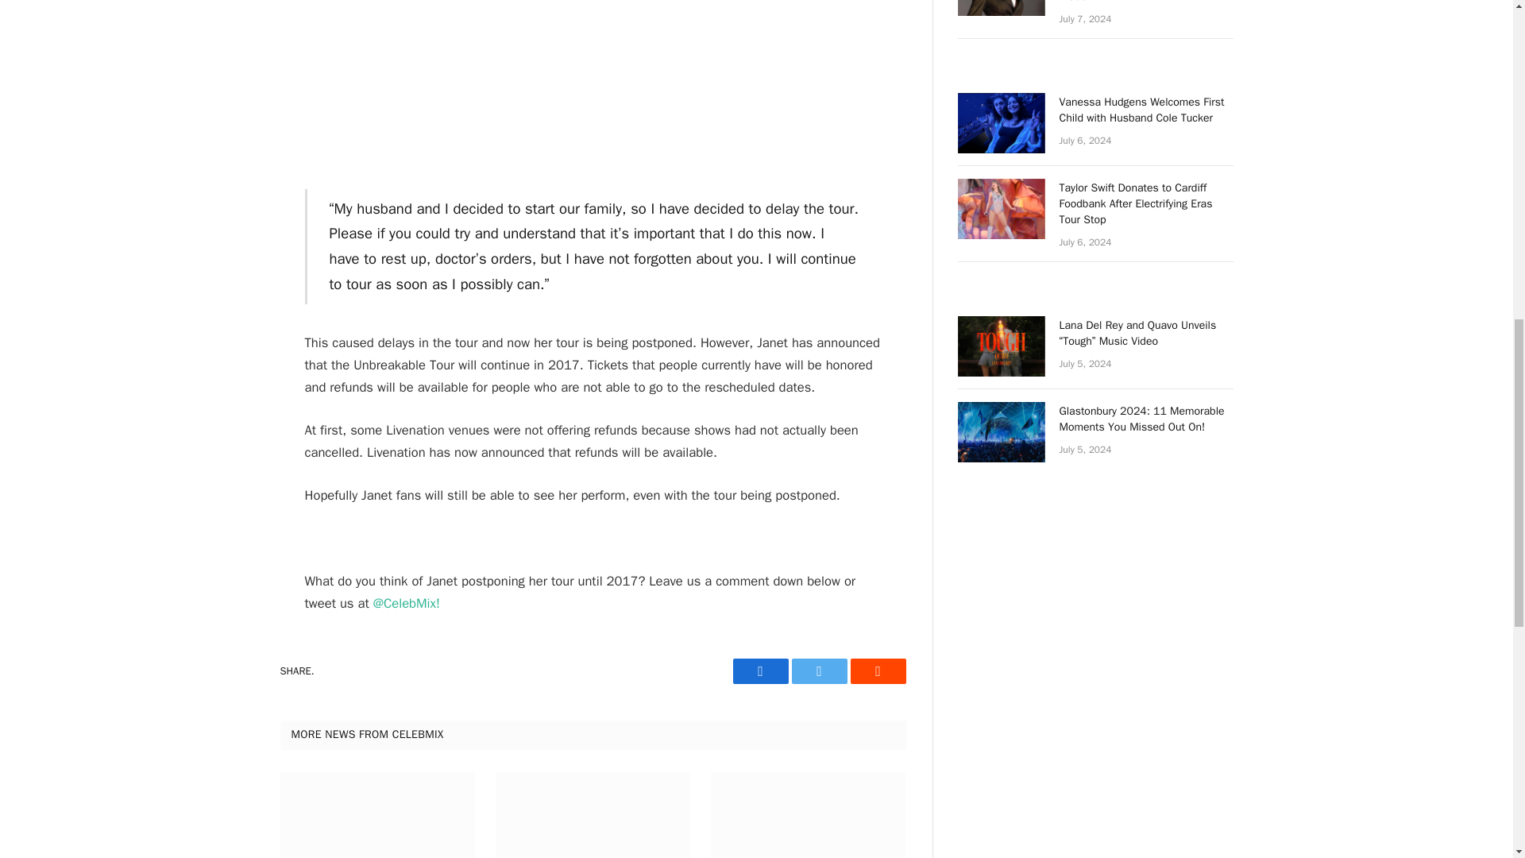 The image size is (1525, 858). I want to click on Reddit, so click(877, 671).